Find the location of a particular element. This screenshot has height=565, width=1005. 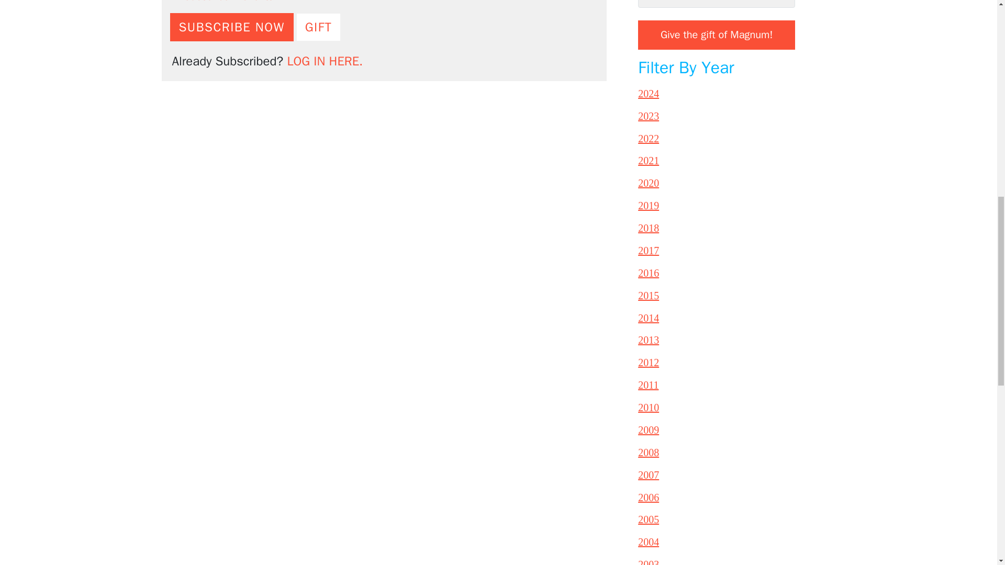

2016 is located at coordinates (649, 273).